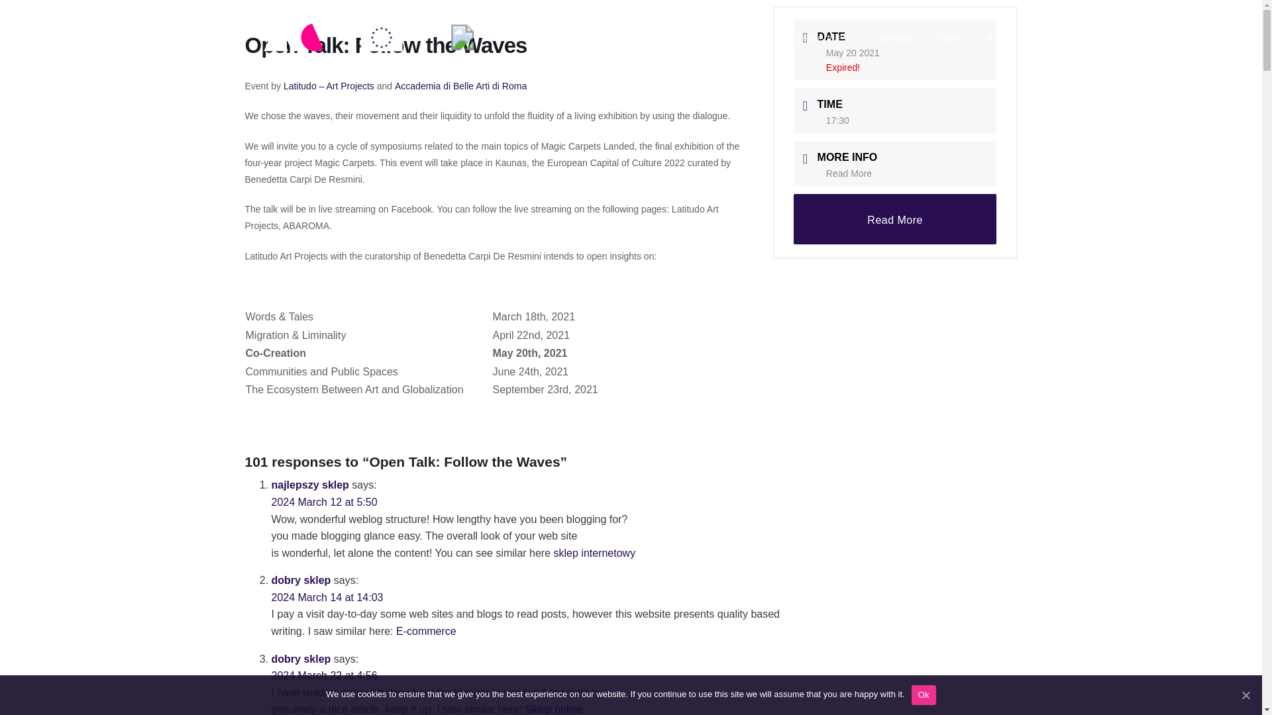 The image size is (1272, 715). I want to click on About, so click(951, 38).